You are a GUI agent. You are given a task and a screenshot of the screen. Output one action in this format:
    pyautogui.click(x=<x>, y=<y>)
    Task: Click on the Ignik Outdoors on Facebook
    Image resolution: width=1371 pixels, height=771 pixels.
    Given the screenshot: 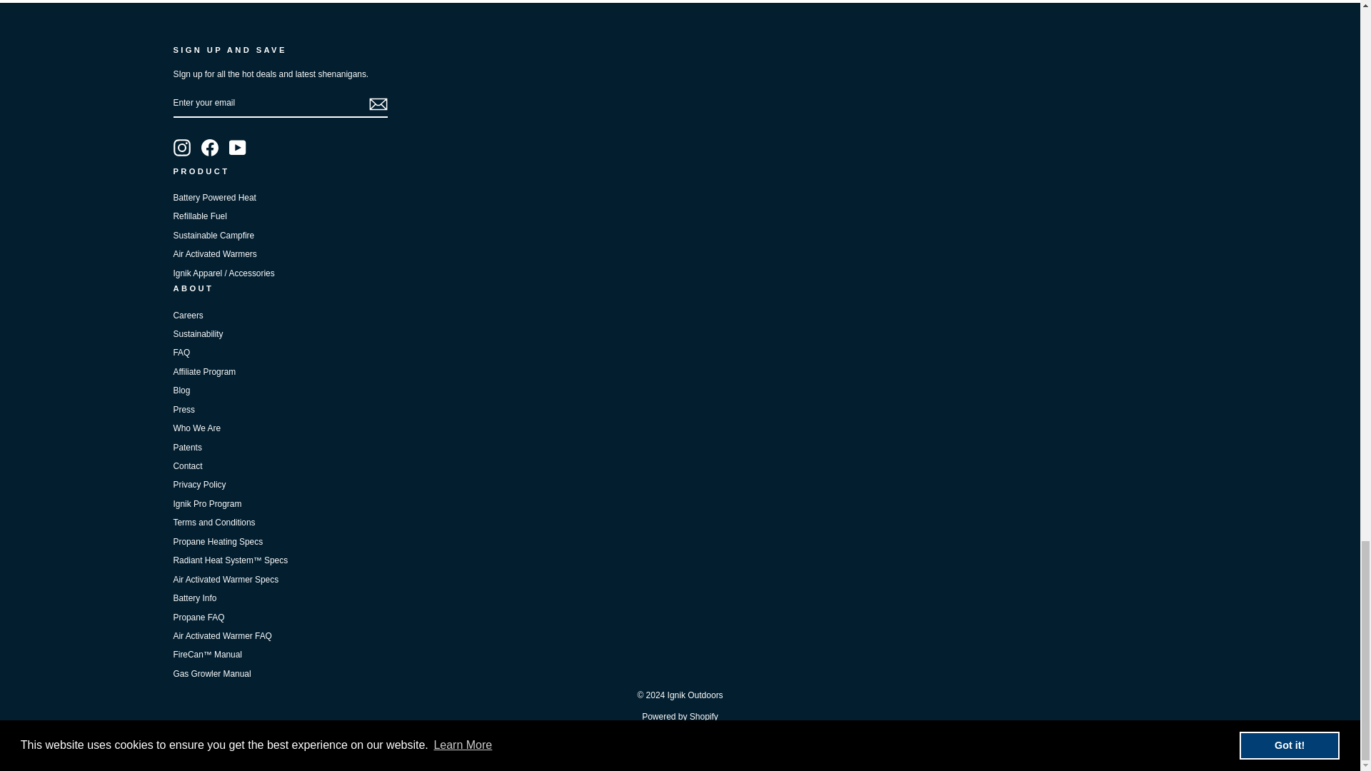 What is the action you would take?
    pyautogui.click(x=210, y=148)
    